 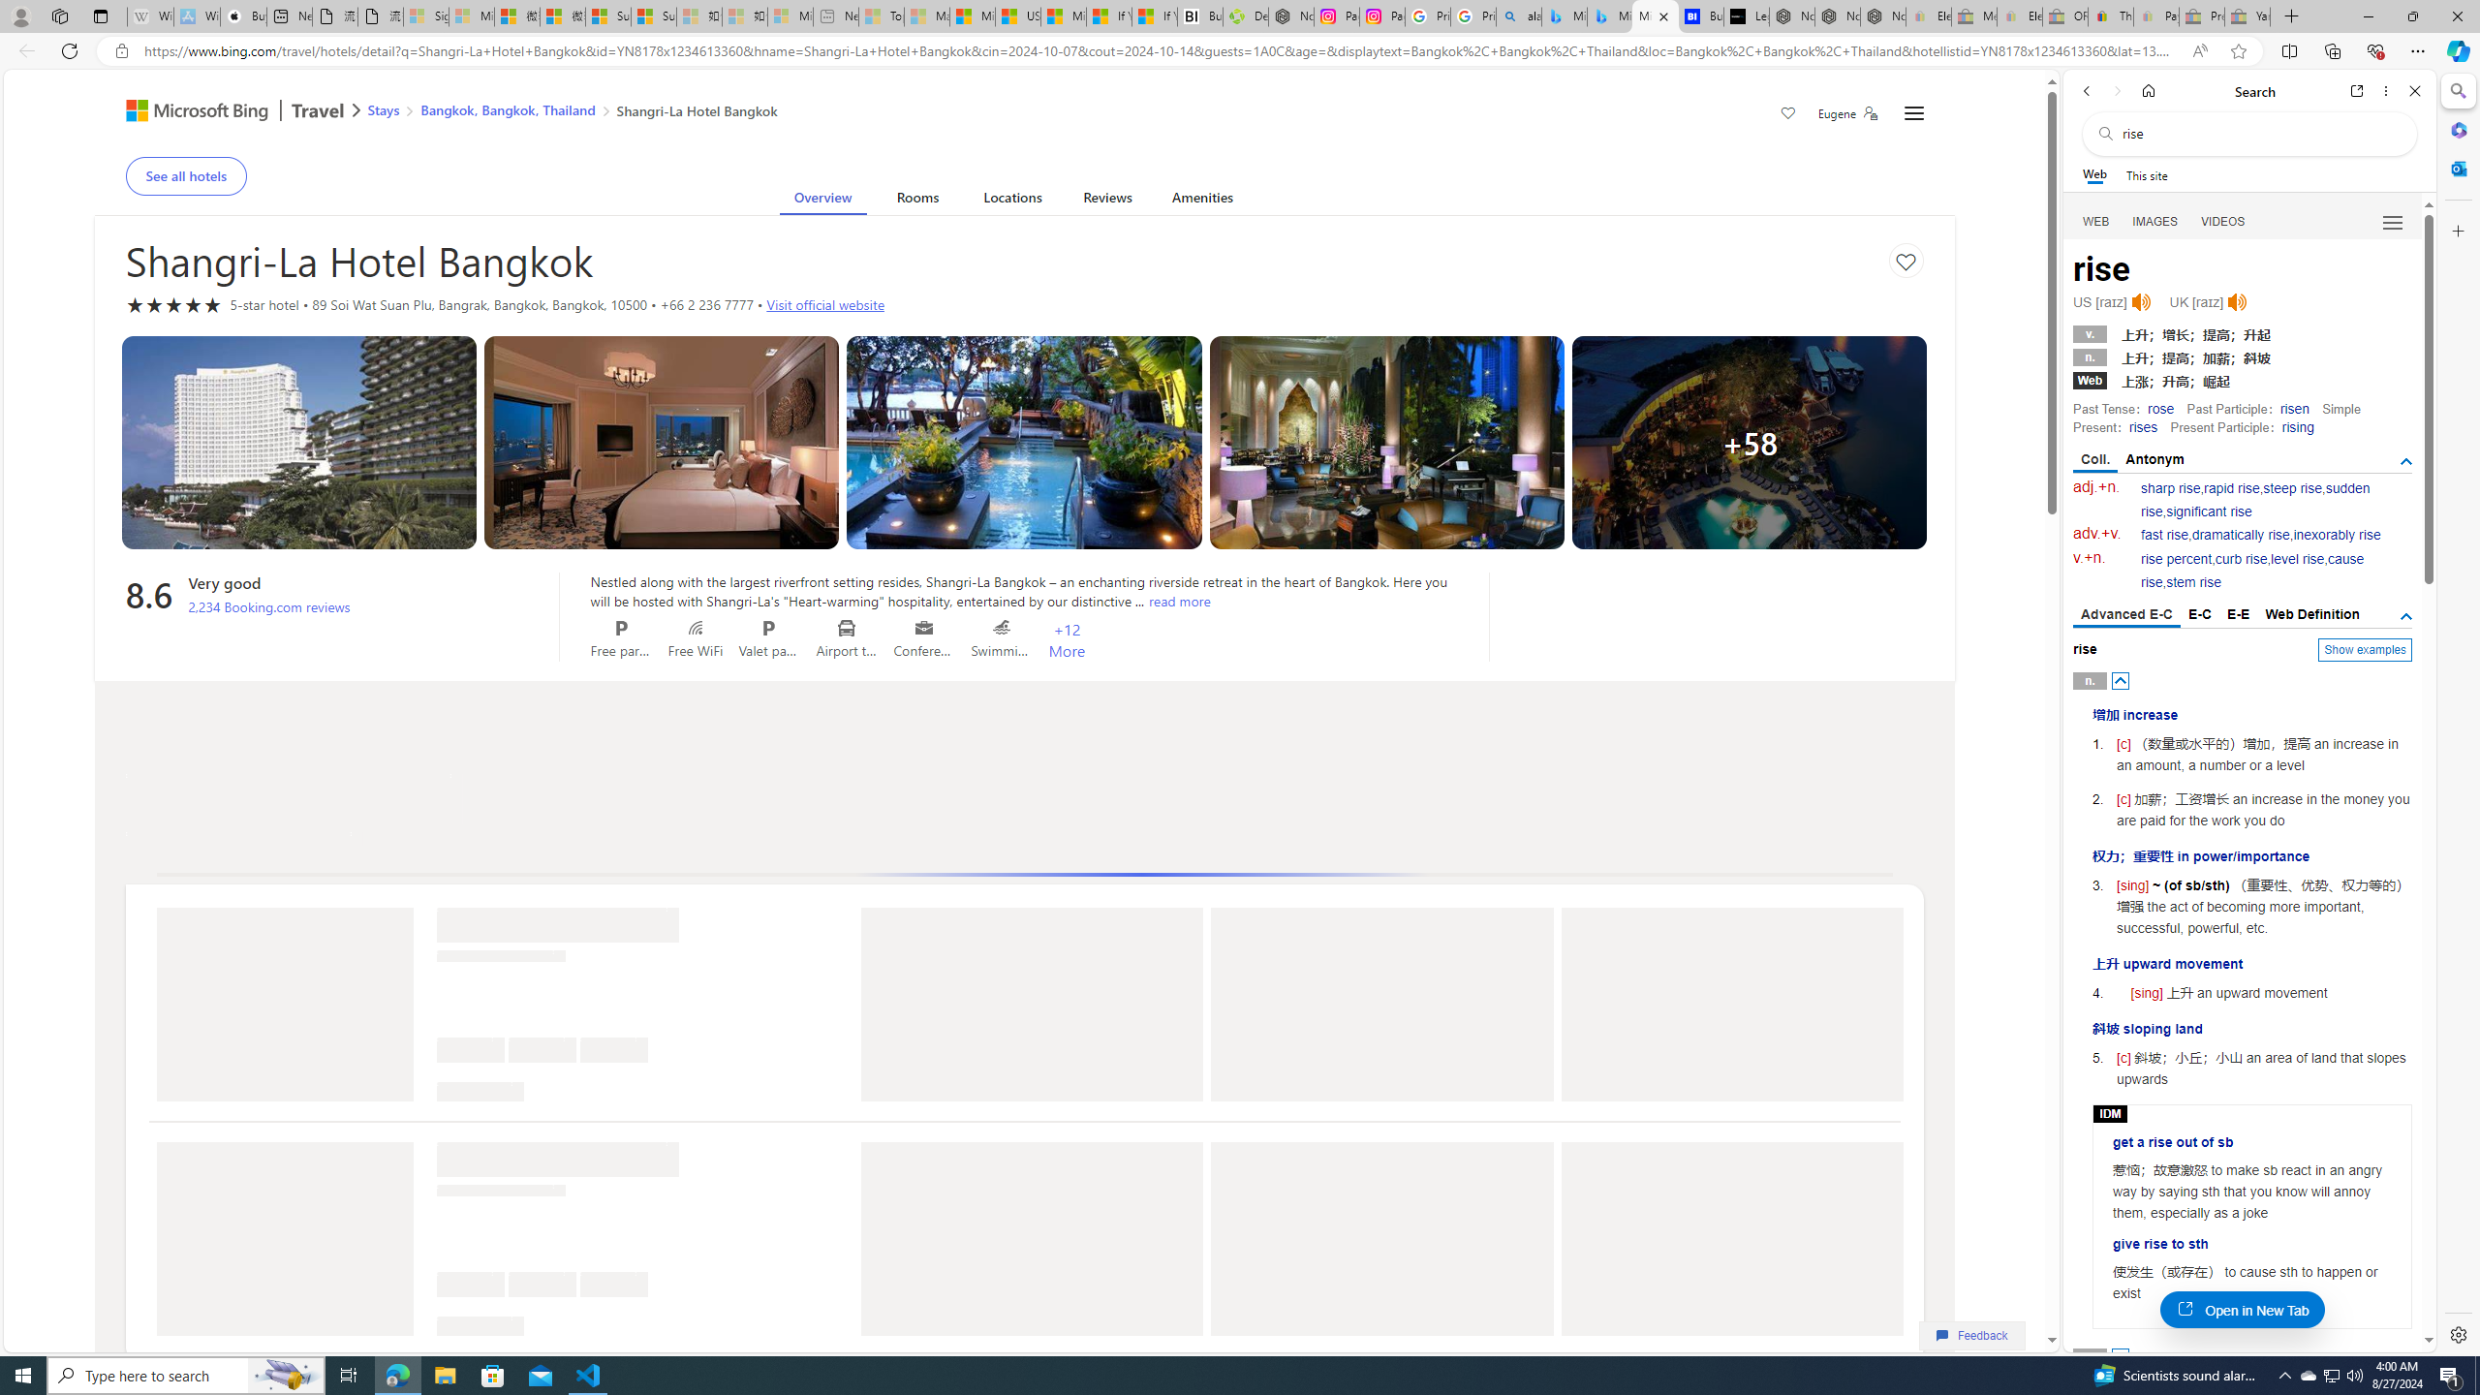 I want to click on Bangkok, Bangkok, Thailand, so click(x=508, y=109).